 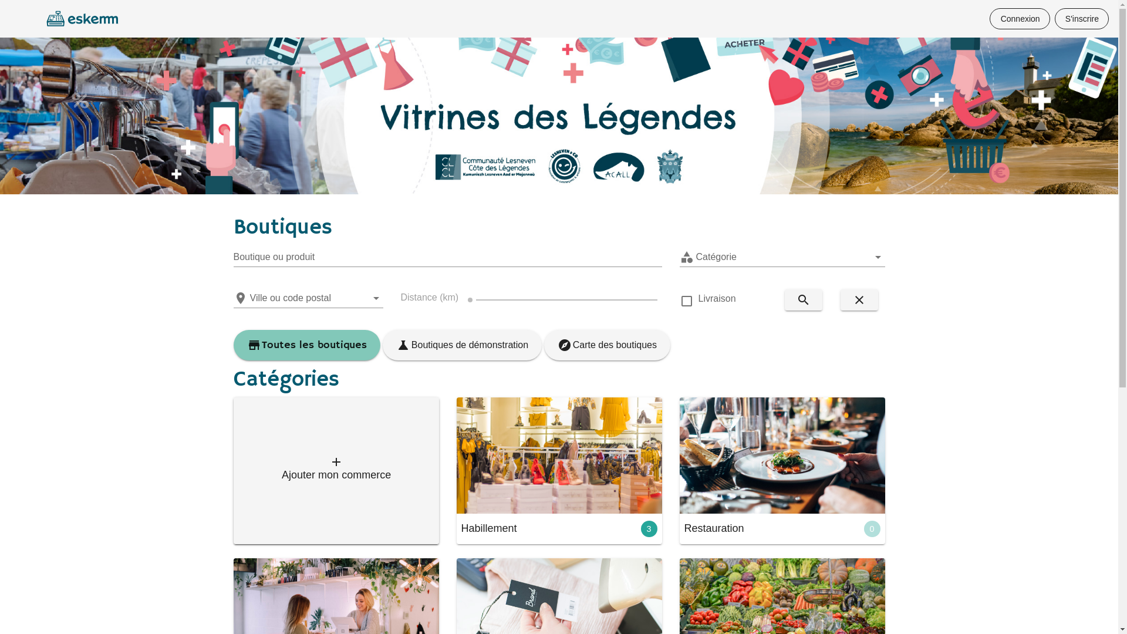 I want to click on explore
Carte des boutiques, so click(x=607, y=345).